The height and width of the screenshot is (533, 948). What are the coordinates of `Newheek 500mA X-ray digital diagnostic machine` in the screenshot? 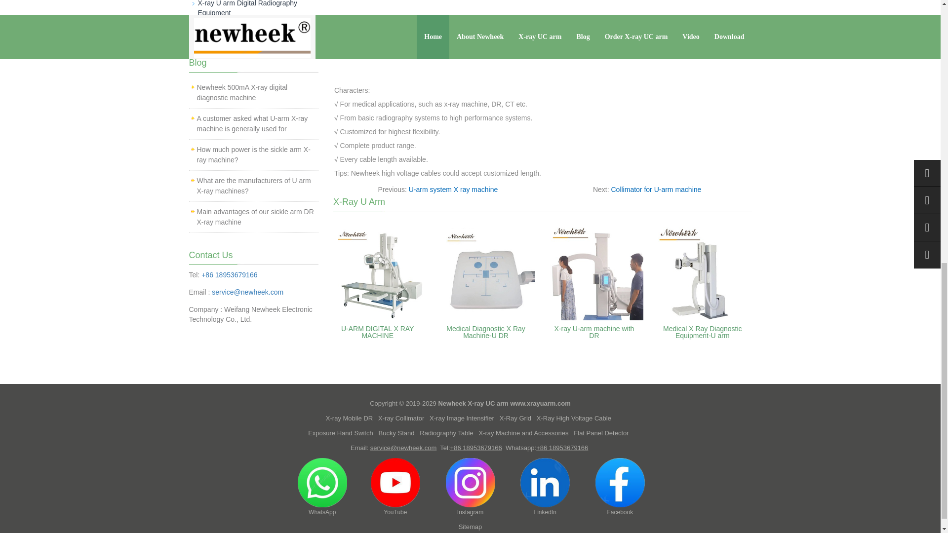 It's located at (241, 92).